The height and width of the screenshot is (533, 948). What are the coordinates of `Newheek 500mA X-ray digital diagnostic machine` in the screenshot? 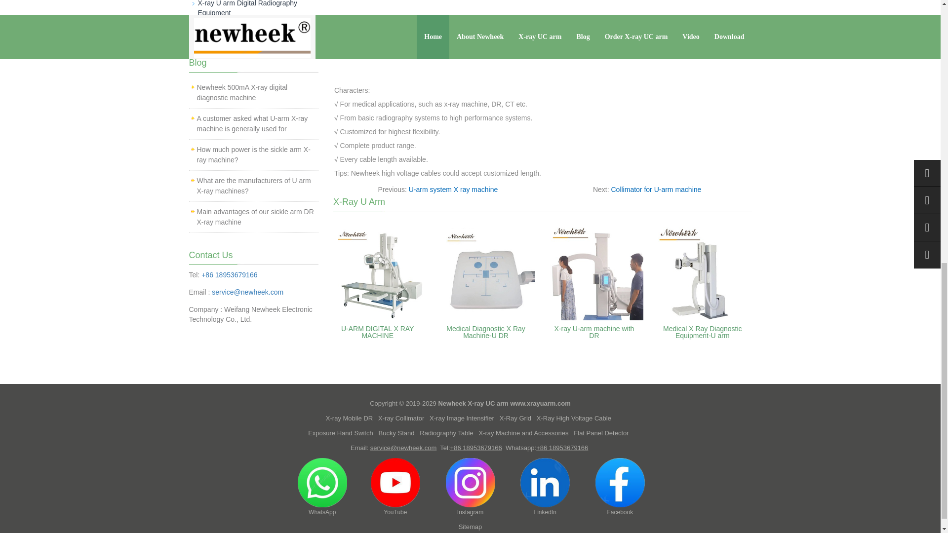 It's located at (241, 92).